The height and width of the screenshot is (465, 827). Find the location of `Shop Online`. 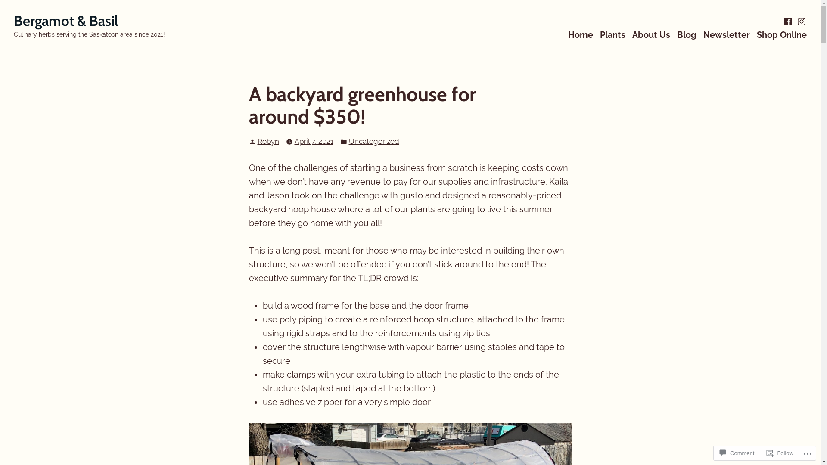

Shop Online is located at coordinates (782, 34).